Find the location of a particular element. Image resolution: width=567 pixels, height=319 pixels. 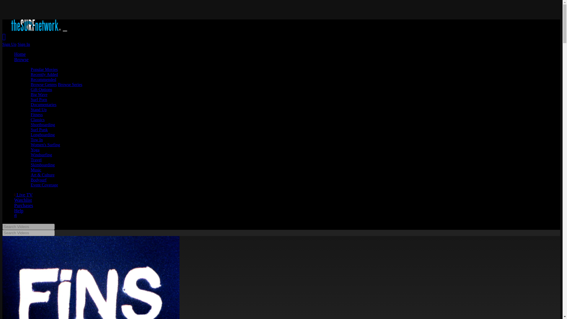

Watchlist is located at coordinates (23, 194).